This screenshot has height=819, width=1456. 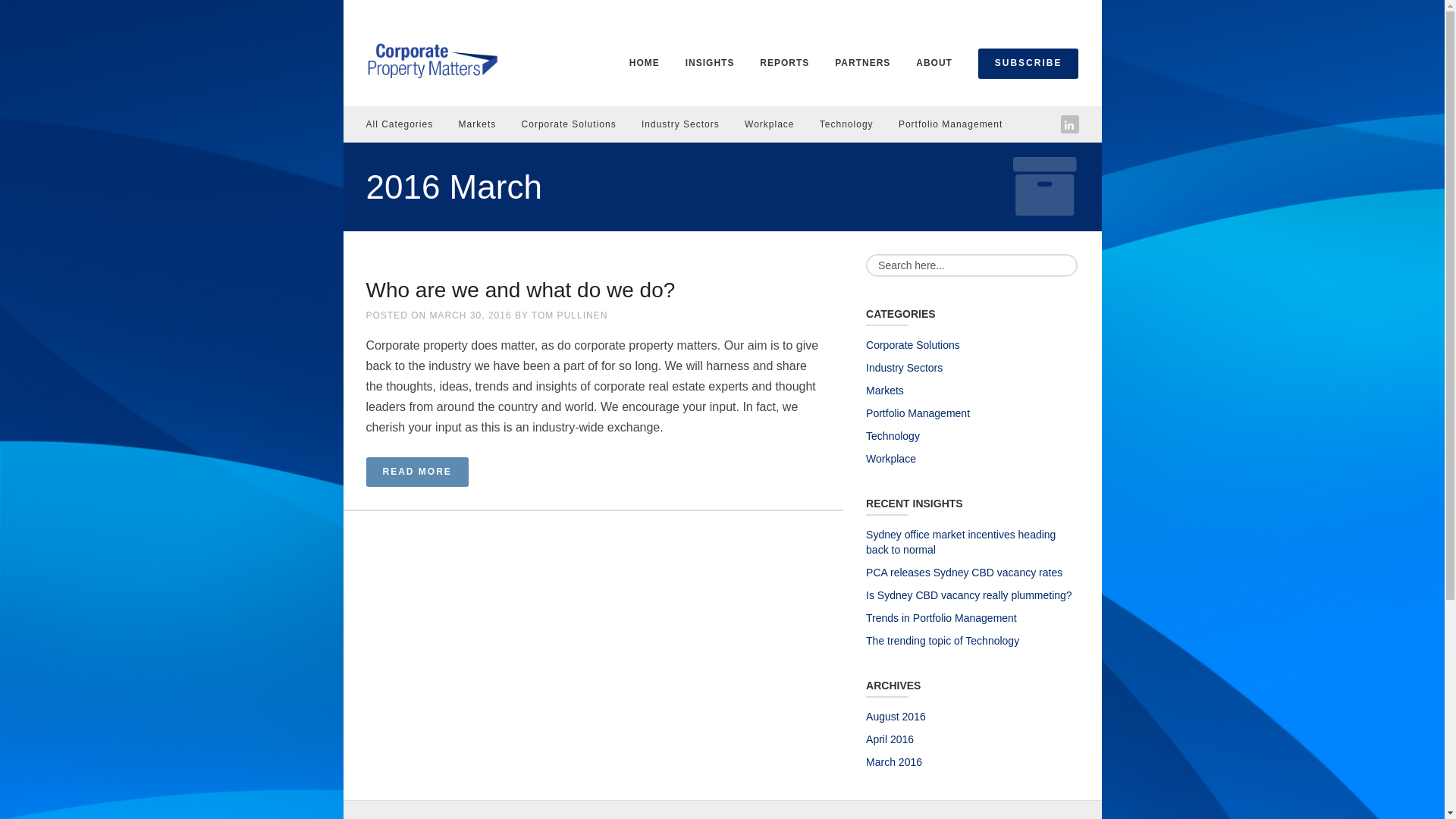 What do you see at coordinates (893, 436) in the screenshot?
I see `Technology` at bounding box center [893, 436].